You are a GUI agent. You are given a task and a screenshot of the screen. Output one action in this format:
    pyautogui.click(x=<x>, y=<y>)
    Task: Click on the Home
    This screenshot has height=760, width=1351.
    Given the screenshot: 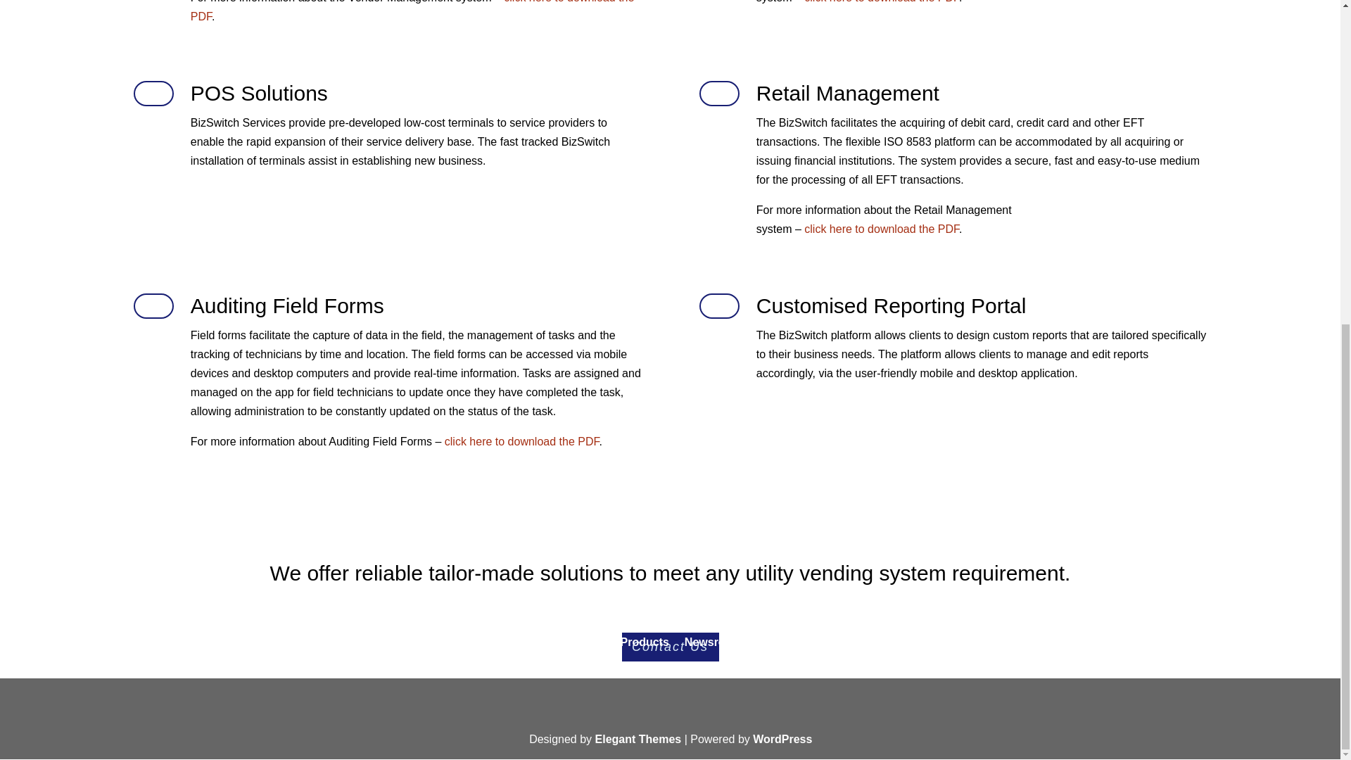 What is the action you would take?
    pyautogui.click(x=531, y=642)
    